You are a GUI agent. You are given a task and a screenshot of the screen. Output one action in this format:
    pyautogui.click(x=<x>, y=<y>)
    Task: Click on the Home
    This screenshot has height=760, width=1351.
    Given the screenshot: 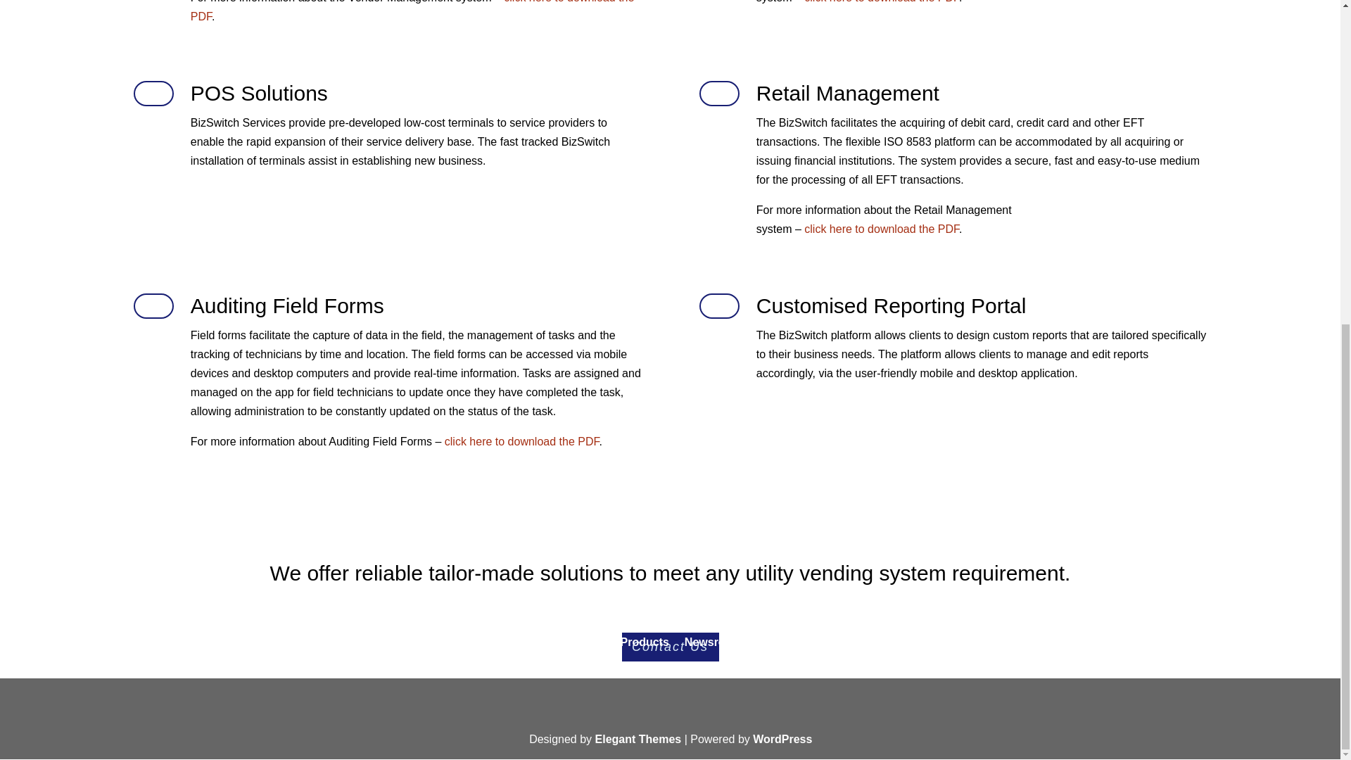 What is the action you would take?
    pyautogui.click(x=531, y=642)
    